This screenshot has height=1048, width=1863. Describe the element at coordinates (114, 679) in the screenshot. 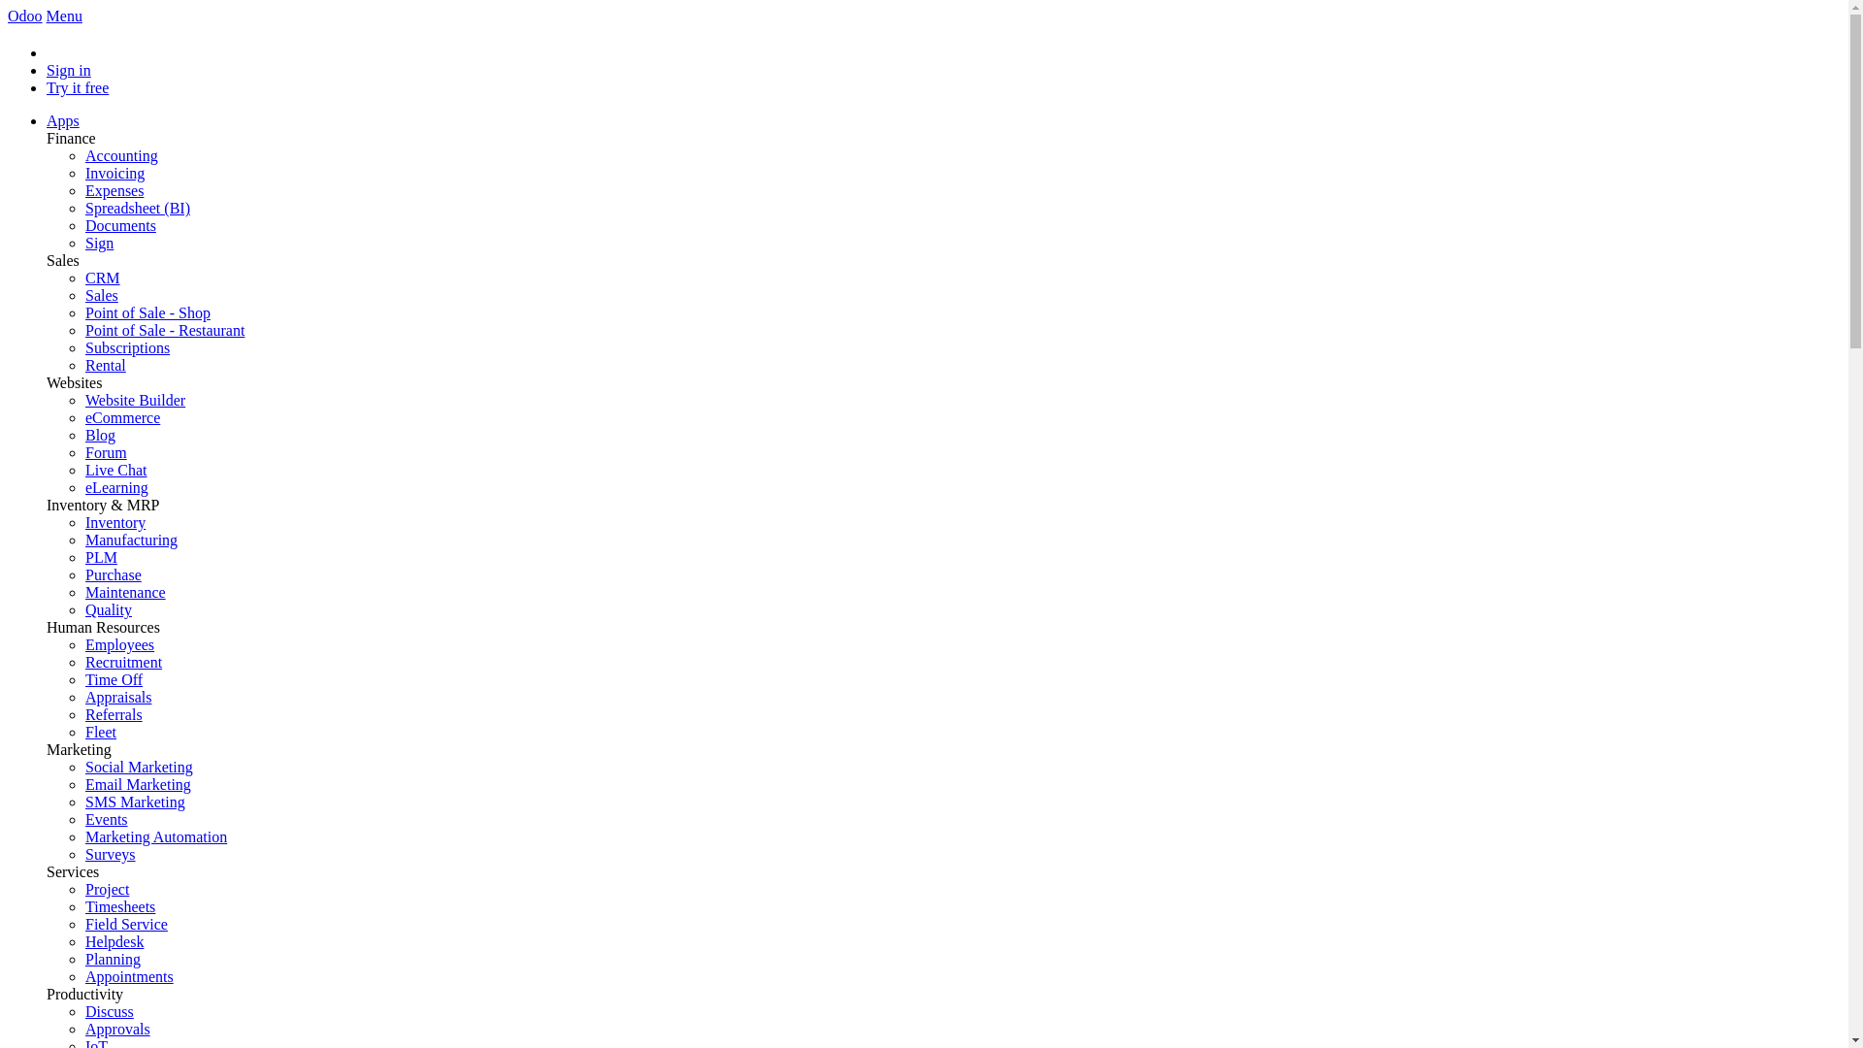

I see `Time Off` at that location.